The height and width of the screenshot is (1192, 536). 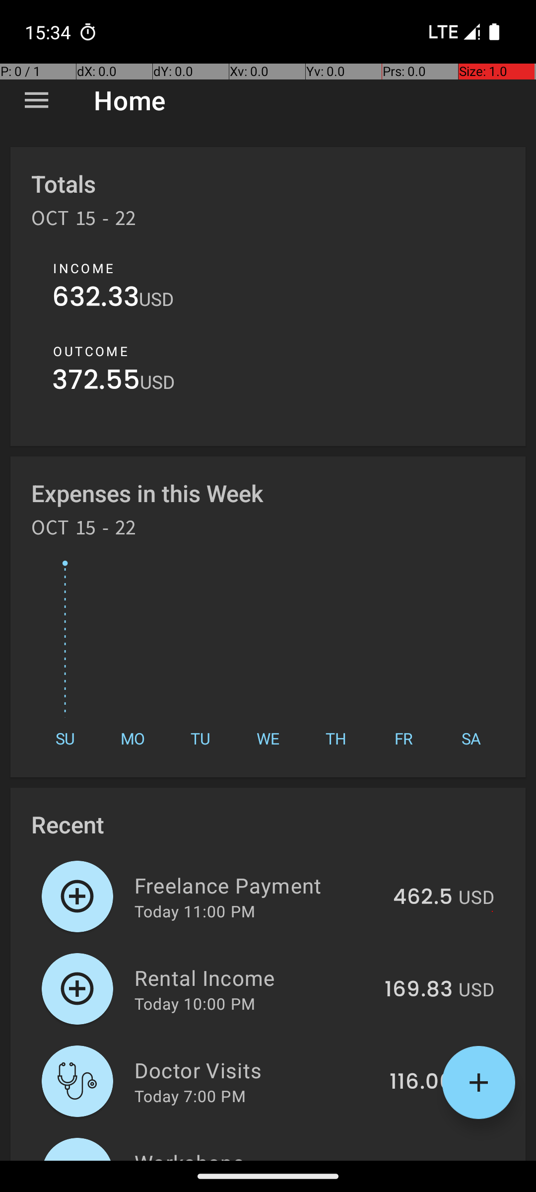 I want to click on Today 7:00 PM, so click(x=190, y=1096).